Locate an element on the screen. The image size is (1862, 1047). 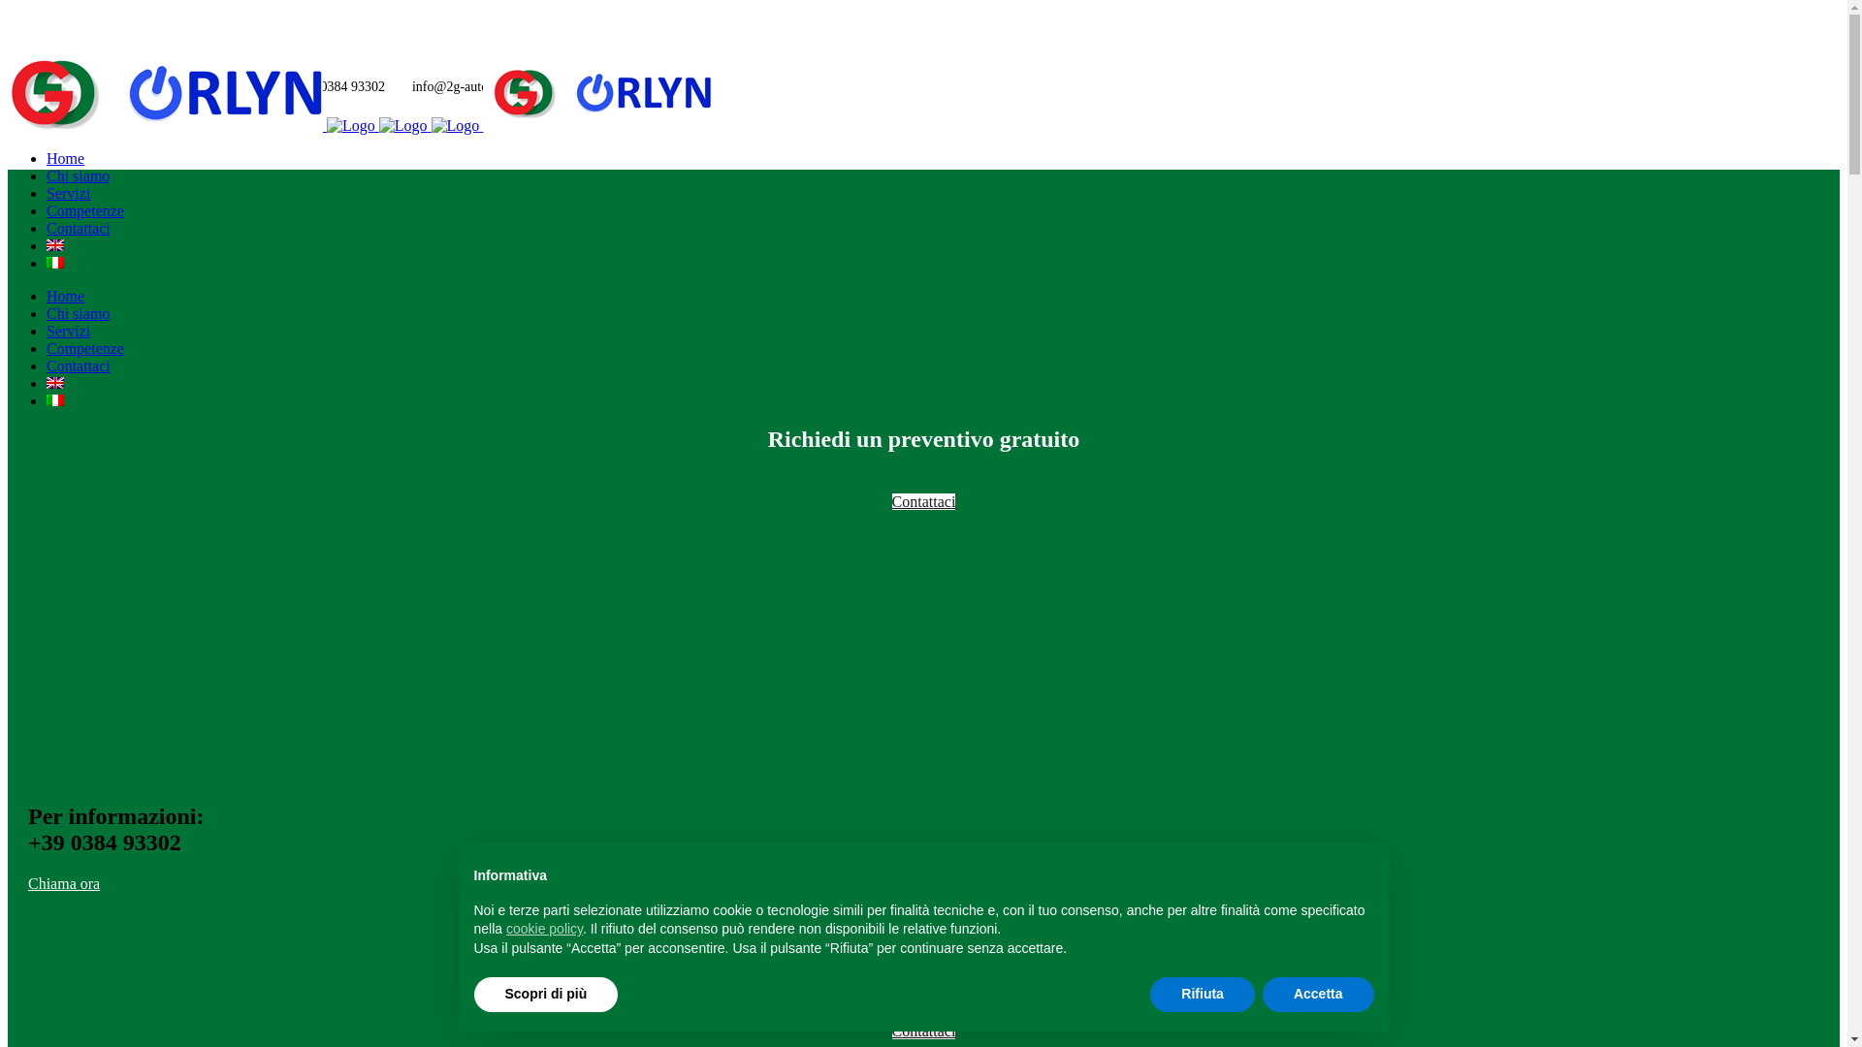
Contattaci is located at coordinates (79, 229).